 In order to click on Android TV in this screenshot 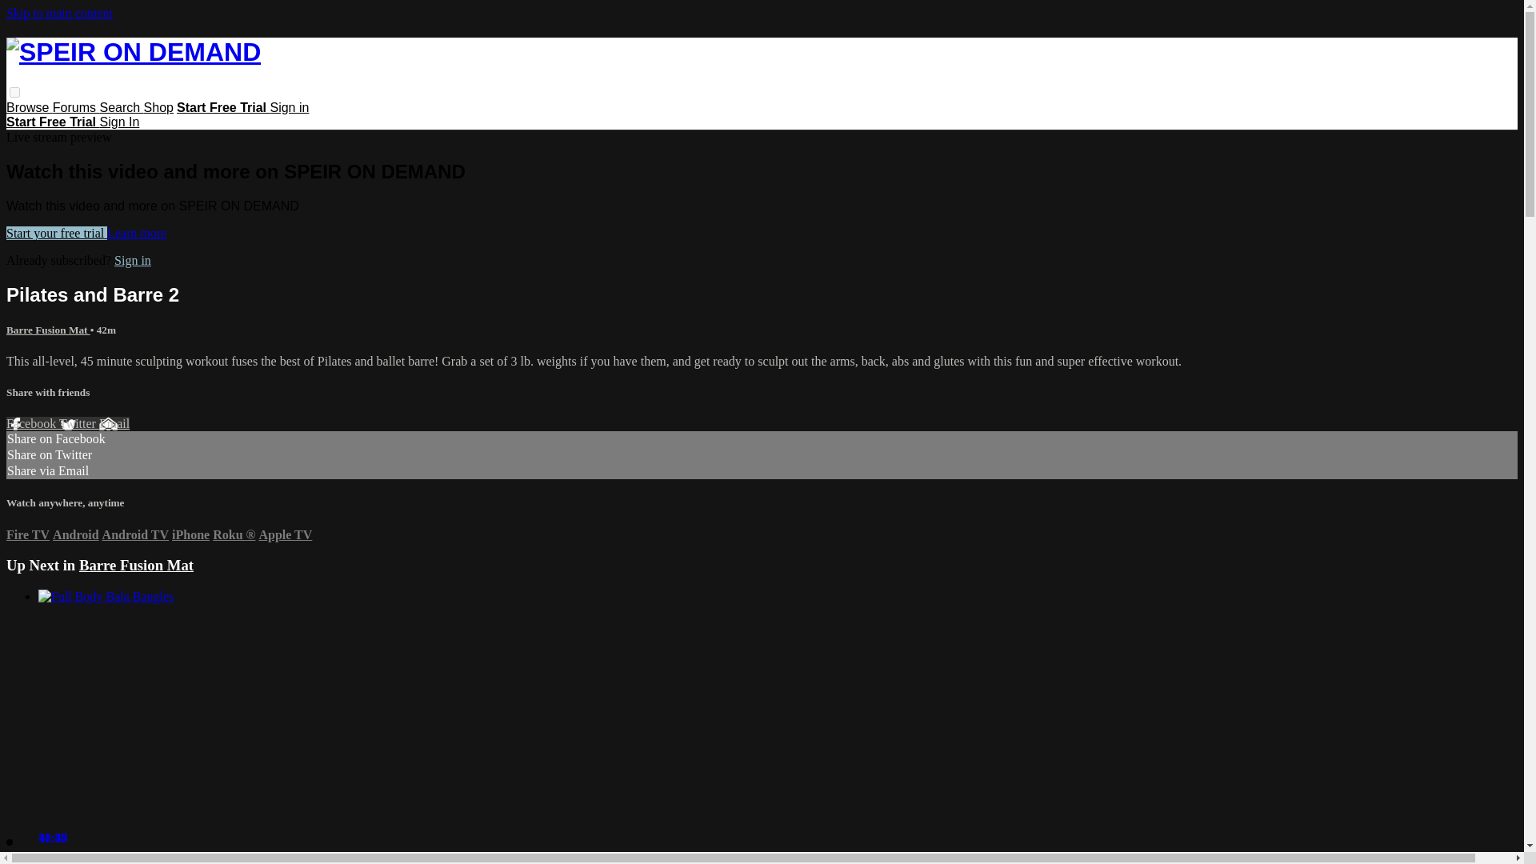, I will do `click(136, 534)`.